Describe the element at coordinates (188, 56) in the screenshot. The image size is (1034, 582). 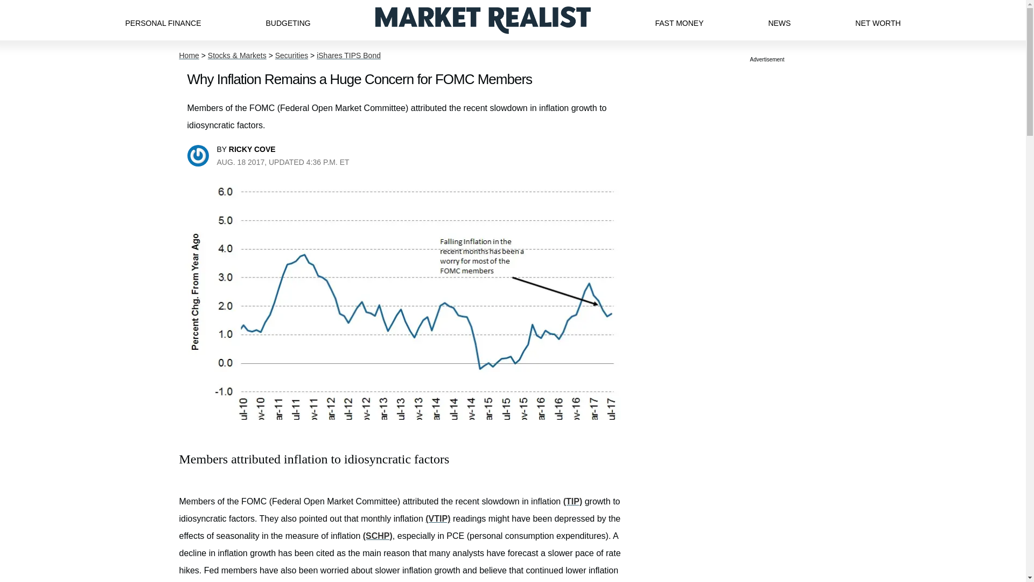
I see `Home` at that location.